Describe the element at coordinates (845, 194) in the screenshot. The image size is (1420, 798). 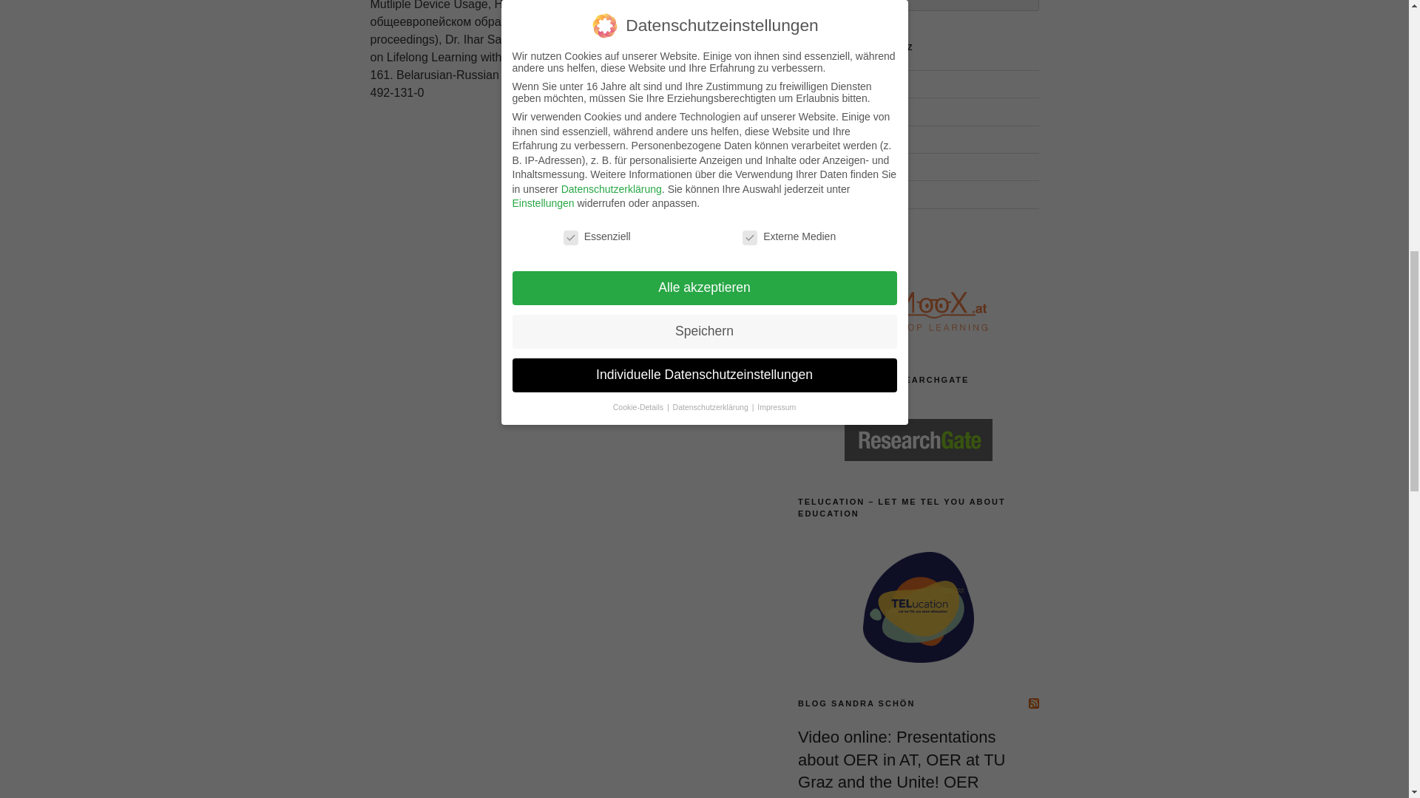
I see `Videoplattform TUbe` at that location.